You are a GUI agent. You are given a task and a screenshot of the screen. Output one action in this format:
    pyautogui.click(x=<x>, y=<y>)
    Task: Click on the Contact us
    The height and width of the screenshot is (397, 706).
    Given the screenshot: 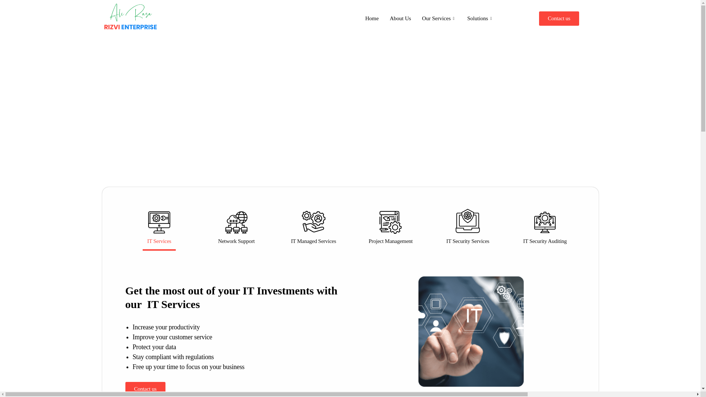 What is the action you would take?
    pyautogui.click(x=559, y=18)
    